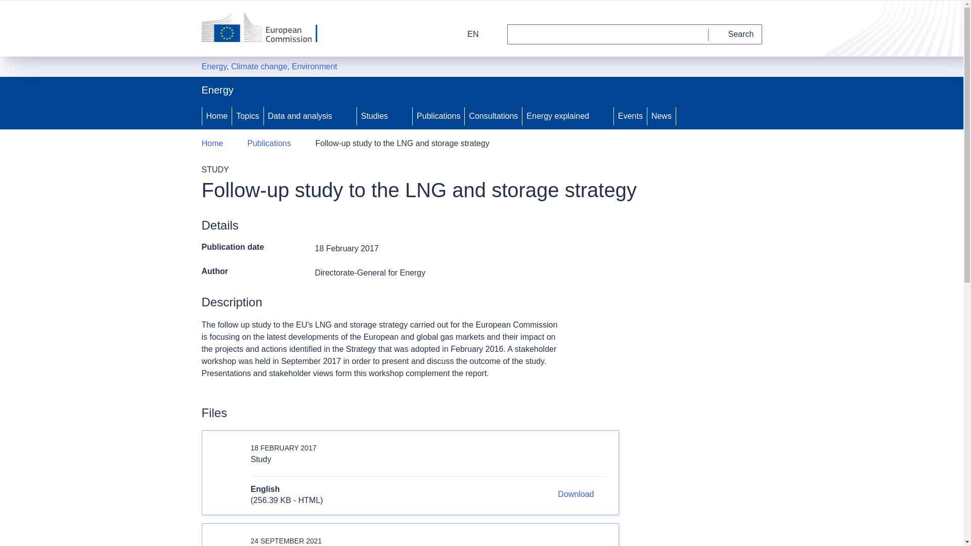 The image size is (971, 546). Describe the element at coordinates (630, 116) in the screenshot. I see `Events` at that location.